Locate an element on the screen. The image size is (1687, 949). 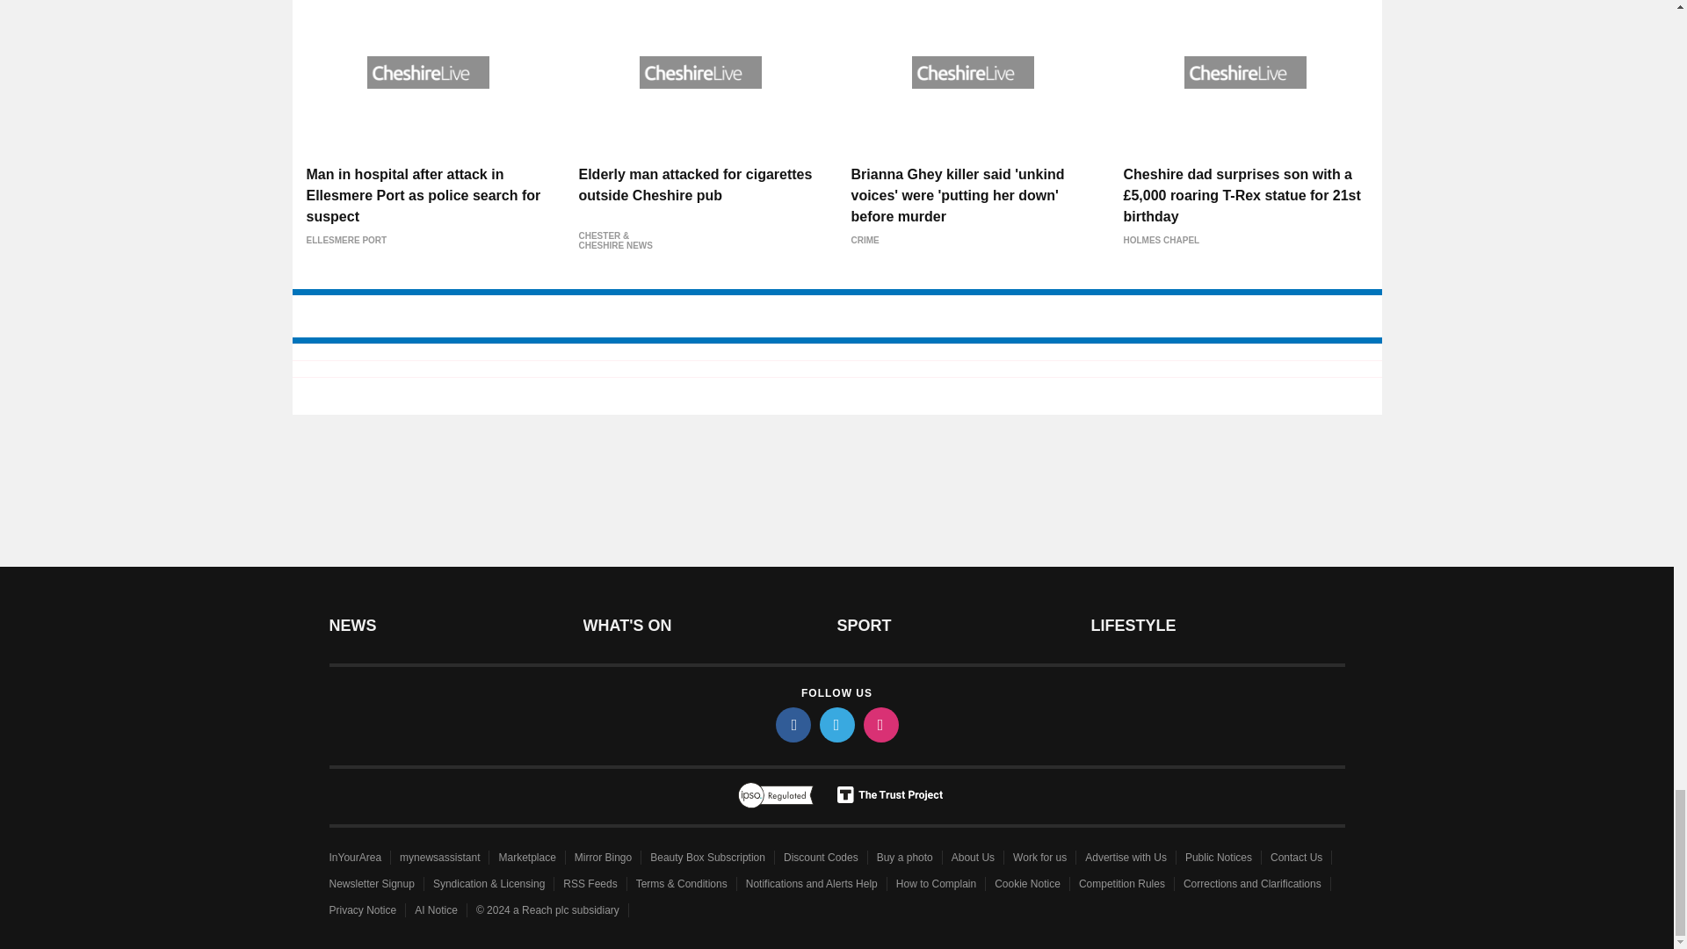
instagram is located at coordinates (880, 724).